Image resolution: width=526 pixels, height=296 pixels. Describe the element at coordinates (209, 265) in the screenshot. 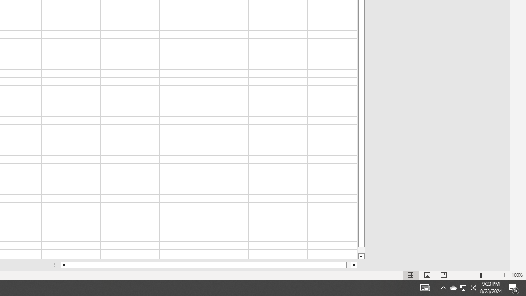

I see `Class: NetUIScrollBar` at that location.